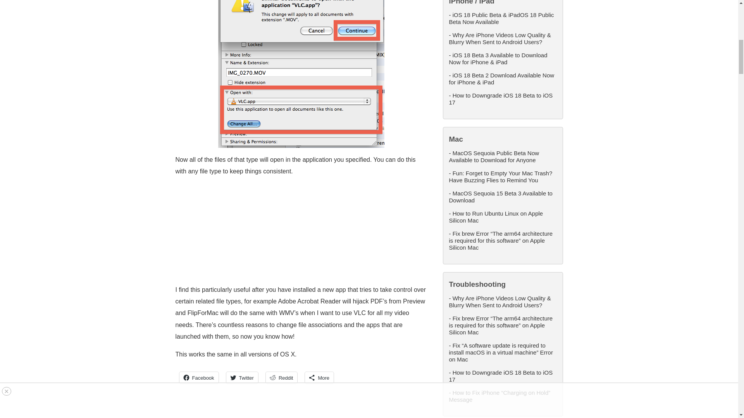 The image size is (744, 418). I want to click on Click to share on Reddit, so click(281, 378).